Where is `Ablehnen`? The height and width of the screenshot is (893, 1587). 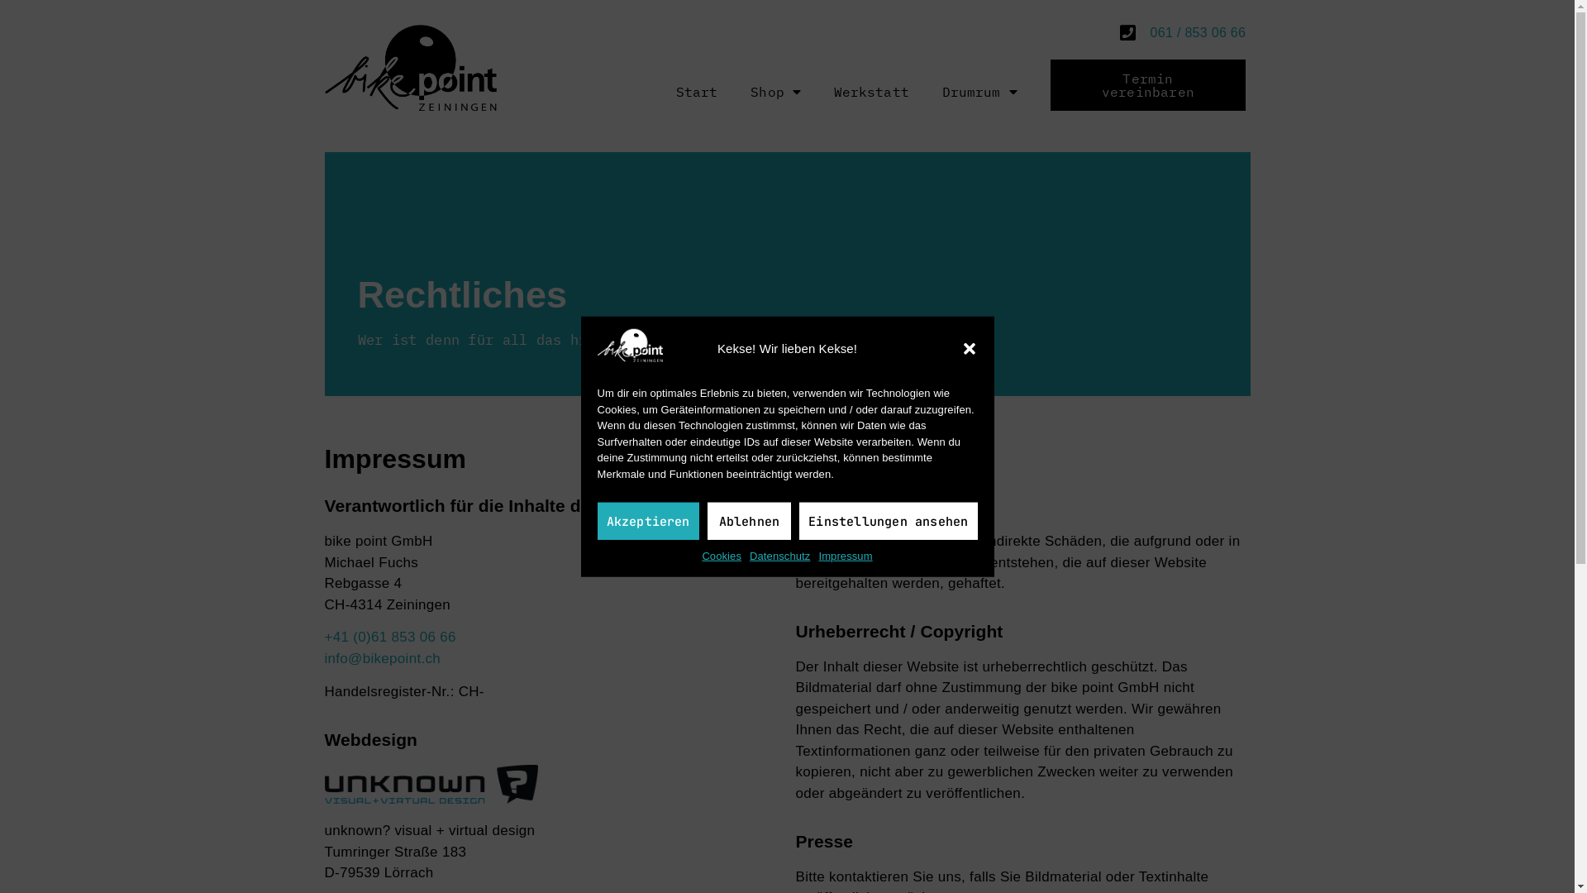 Ablehnen is located at coordinates (750, 521).